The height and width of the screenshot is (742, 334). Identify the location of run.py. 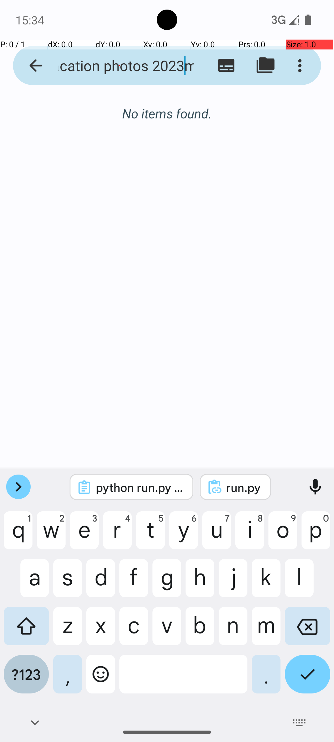
(244, 487).